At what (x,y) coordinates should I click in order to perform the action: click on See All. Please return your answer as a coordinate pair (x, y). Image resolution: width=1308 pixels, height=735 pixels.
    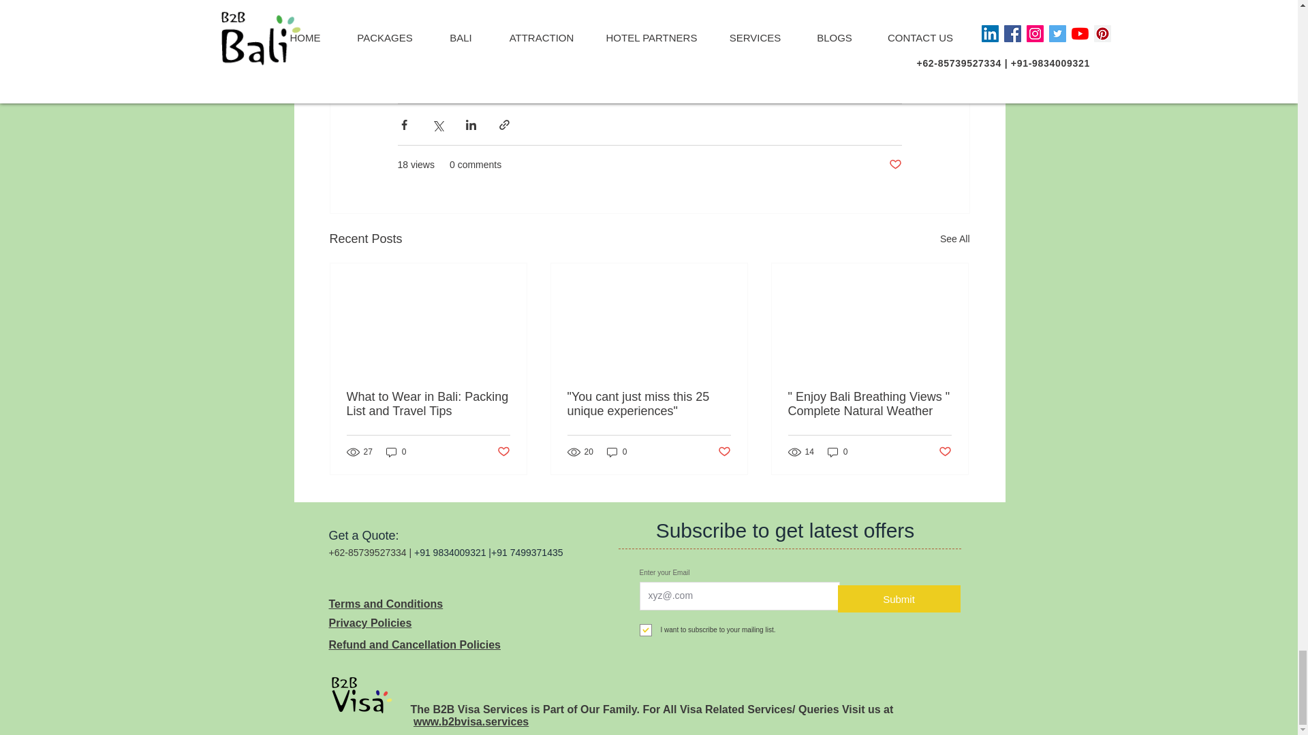
    Looking at the image, I should click on (955, 239).